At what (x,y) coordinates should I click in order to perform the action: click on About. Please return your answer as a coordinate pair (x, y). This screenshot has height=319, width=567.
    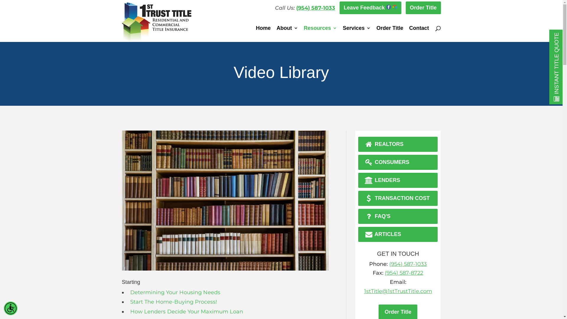
    Looking at the image, I should click on (287, 34).